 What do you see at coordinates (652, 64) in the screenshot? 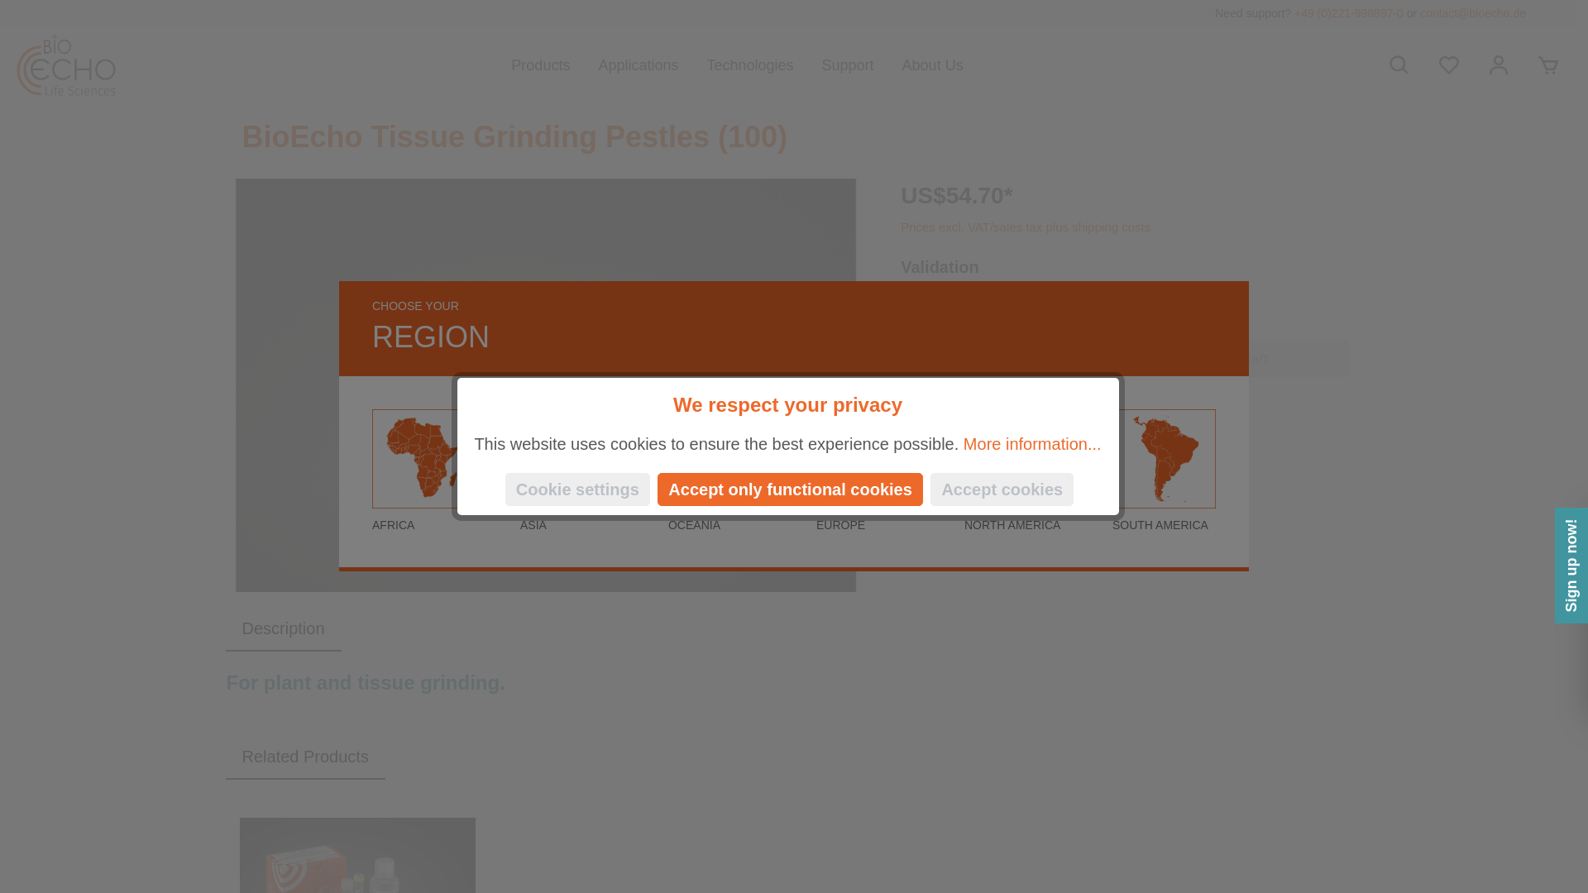
I see `Applications` at bounding box center [652, 64].